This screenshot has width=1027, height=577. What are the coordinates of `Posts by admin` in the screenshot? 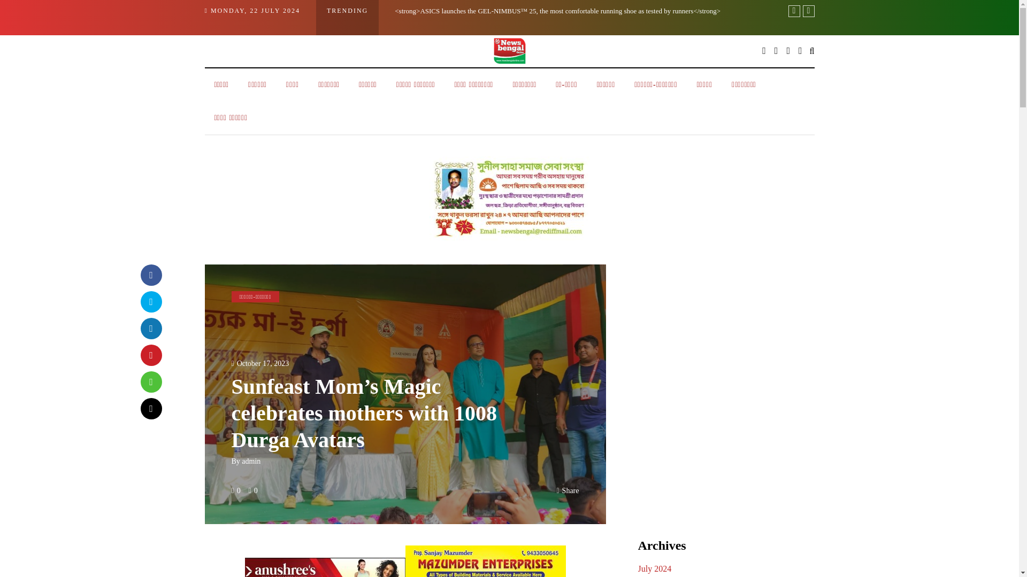 It's located at (251, 461).